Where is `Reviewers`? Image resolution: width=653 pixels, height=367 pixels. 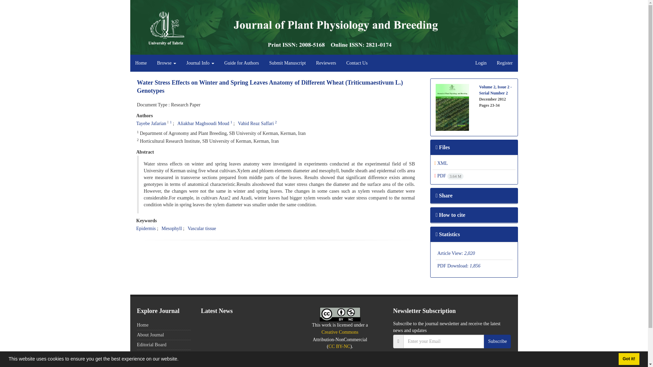
Reviewers is located at coordinates (326, 63).